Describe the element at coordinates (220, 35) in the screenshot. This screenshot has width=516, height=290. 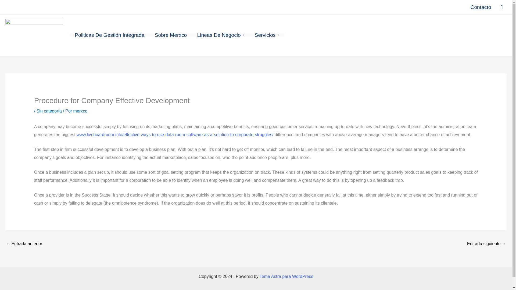
I see `Lineas De Negocio` at that location.